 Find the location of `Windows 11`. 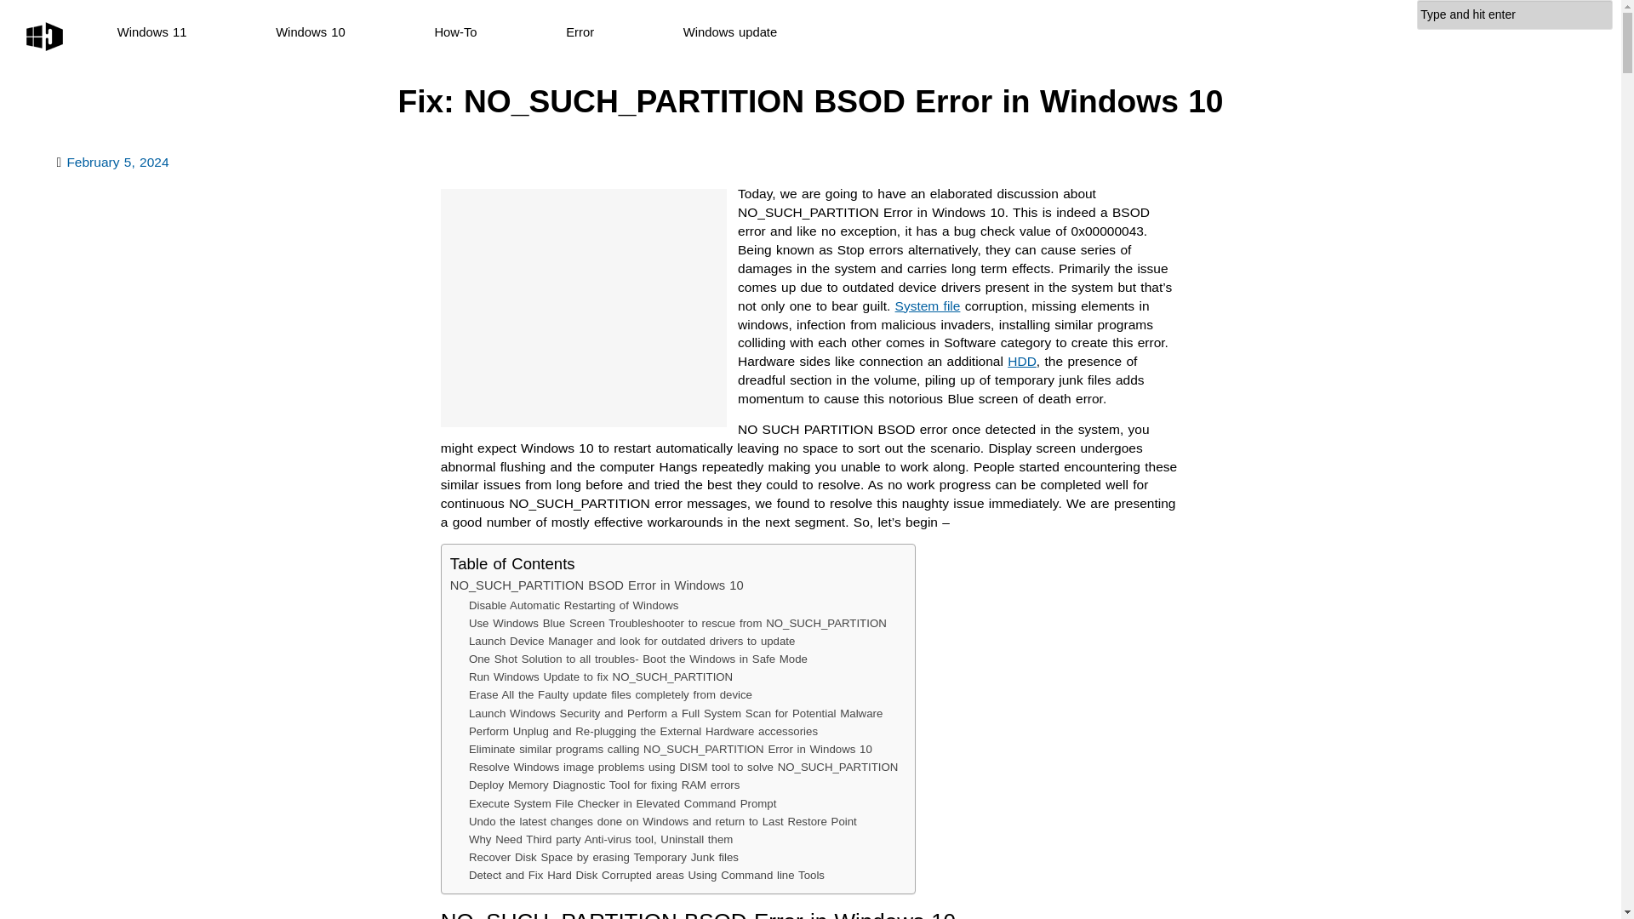

Windows 11 is located at coordinates (152, 32).